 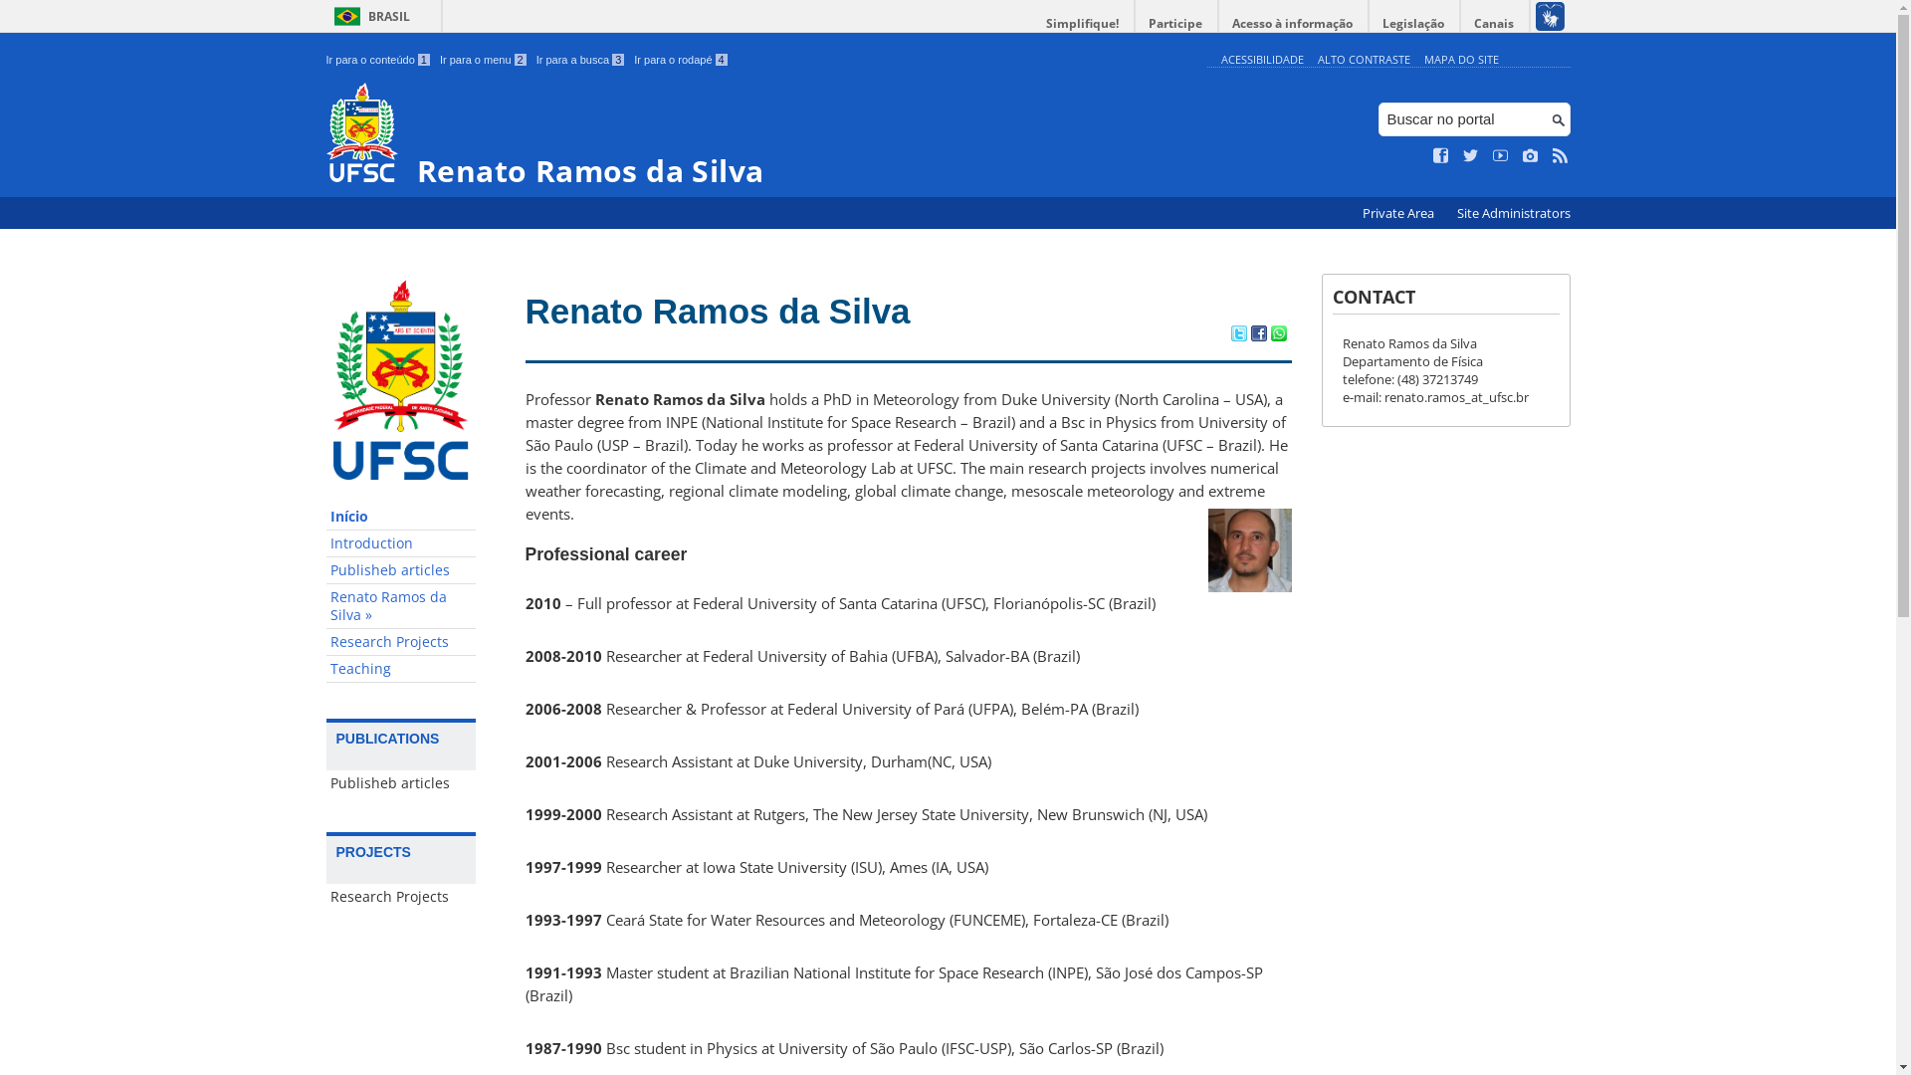 I want to click on BRASIL, so click(x=368, y=16).